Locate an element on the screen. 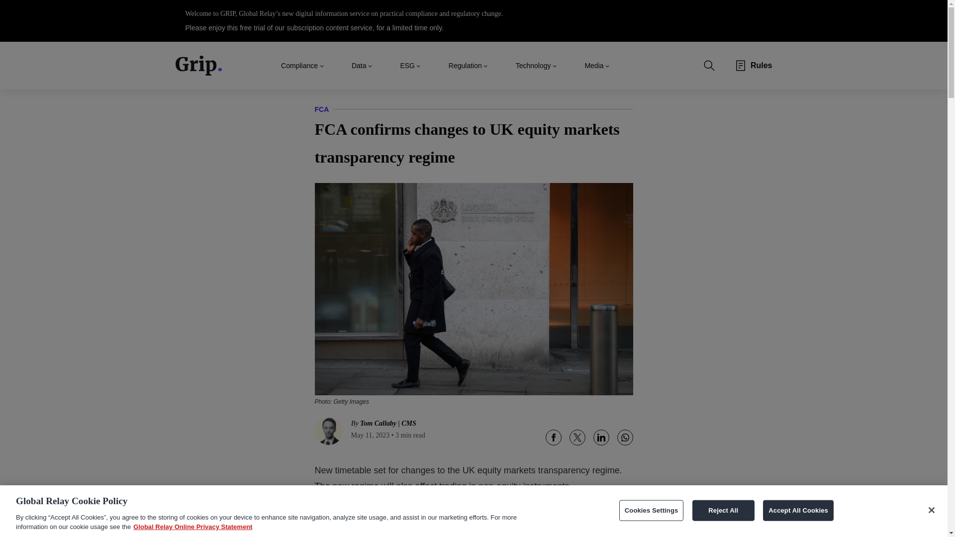 Image resolution: width=955 pixels, height=537 pixels. Technology is located at coordinates (533, 65).